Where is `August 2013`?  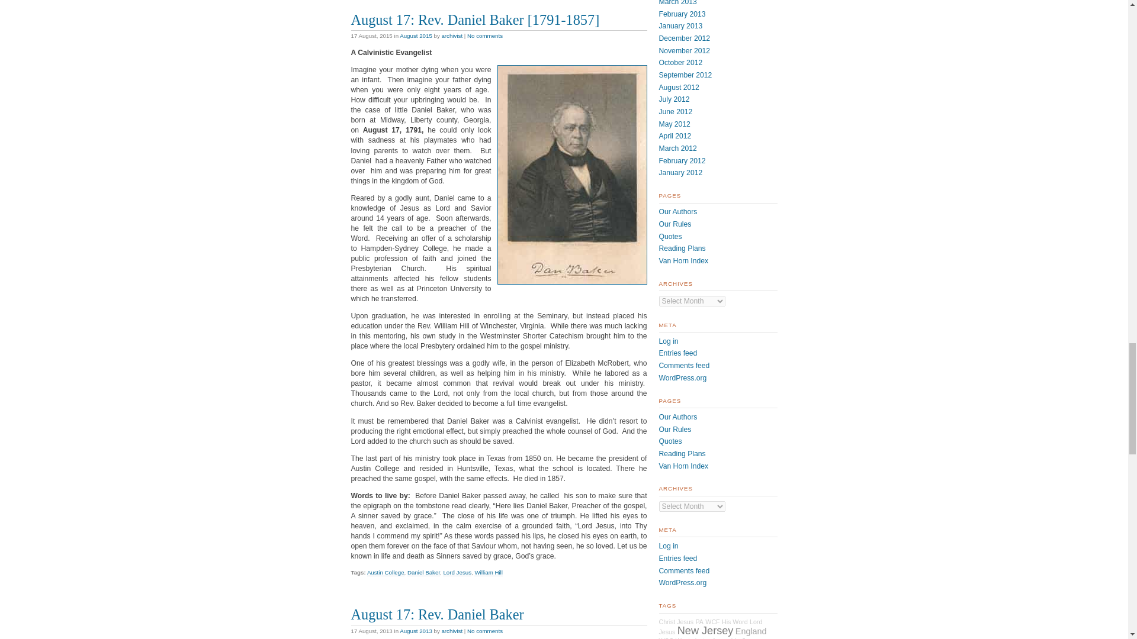 August 2013 is located at coordinates (416, 631).